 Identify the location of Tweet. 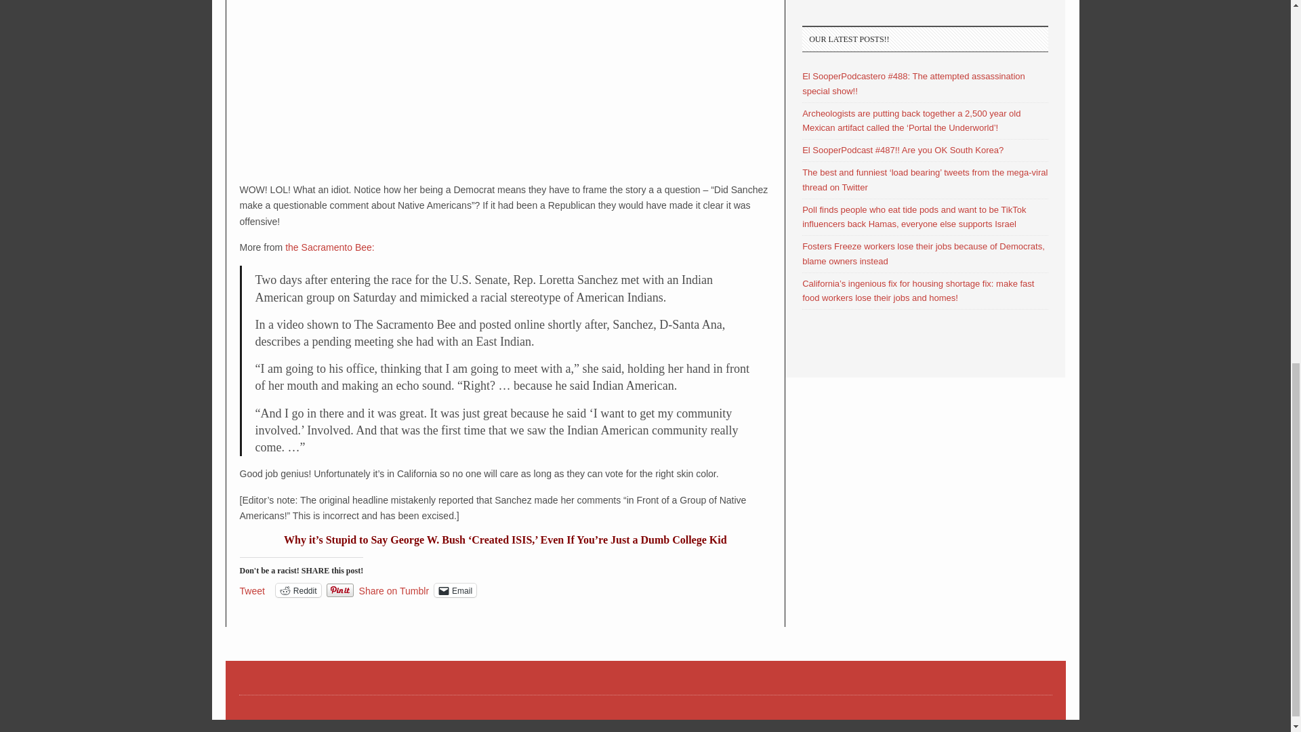
(252, 590).